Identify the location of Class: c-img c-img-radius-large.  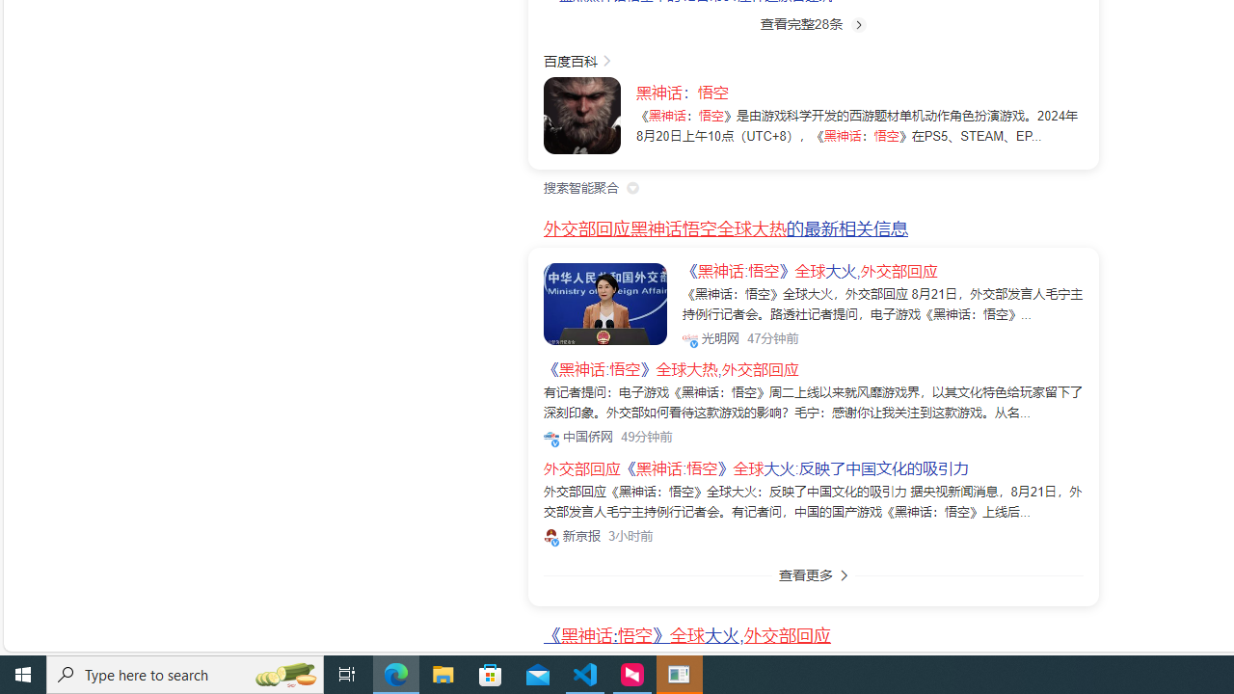
(605, 303).